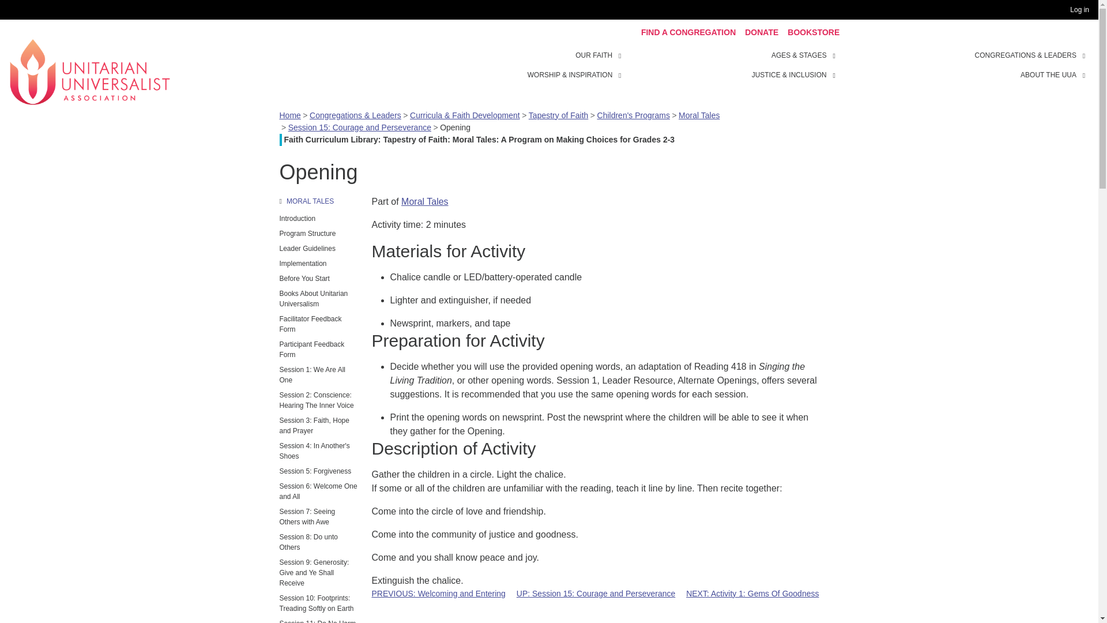  I want to click on OUR FAITH, so click(622, 54).